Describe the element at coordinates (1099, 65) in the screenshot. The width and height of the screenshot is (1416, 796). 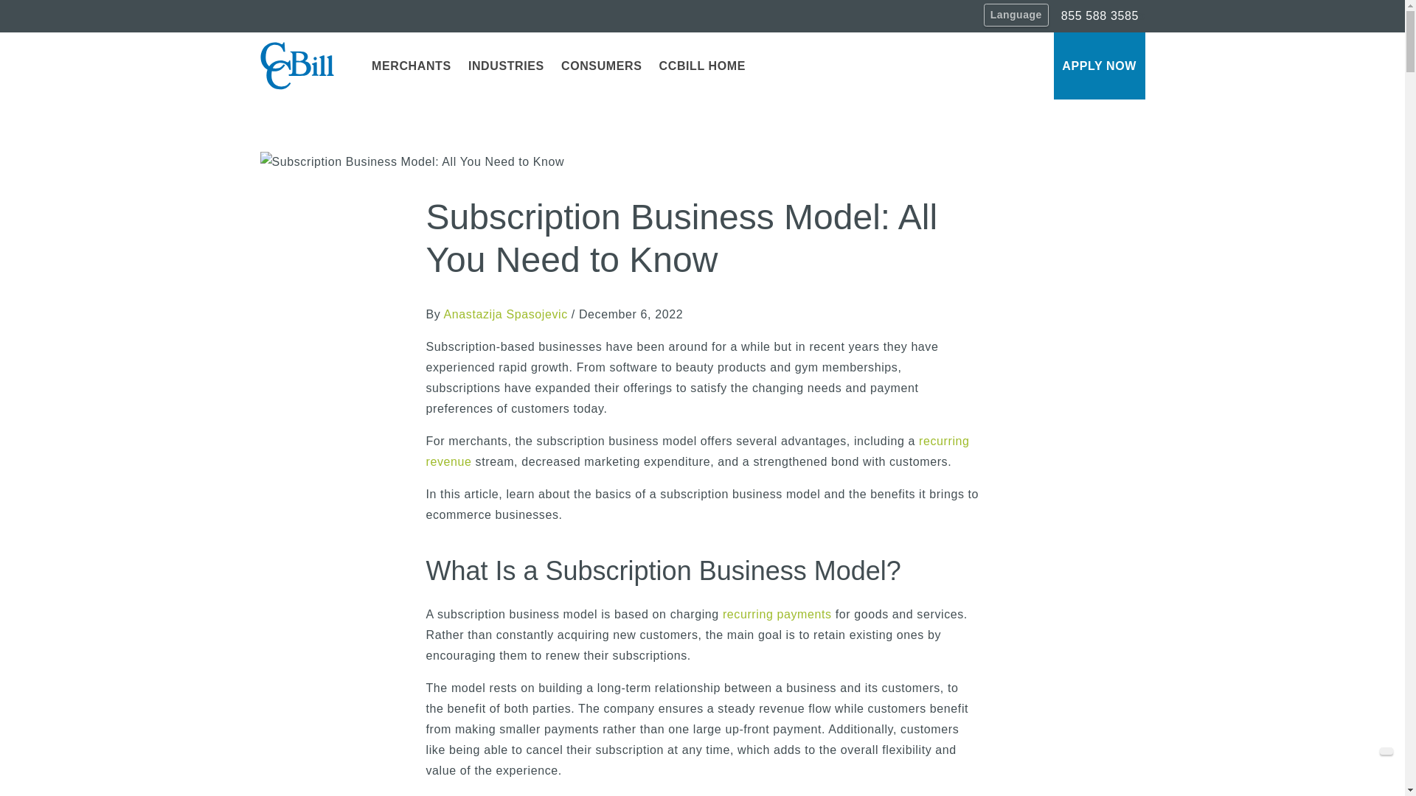
I see `APPLY NOW` at that location.